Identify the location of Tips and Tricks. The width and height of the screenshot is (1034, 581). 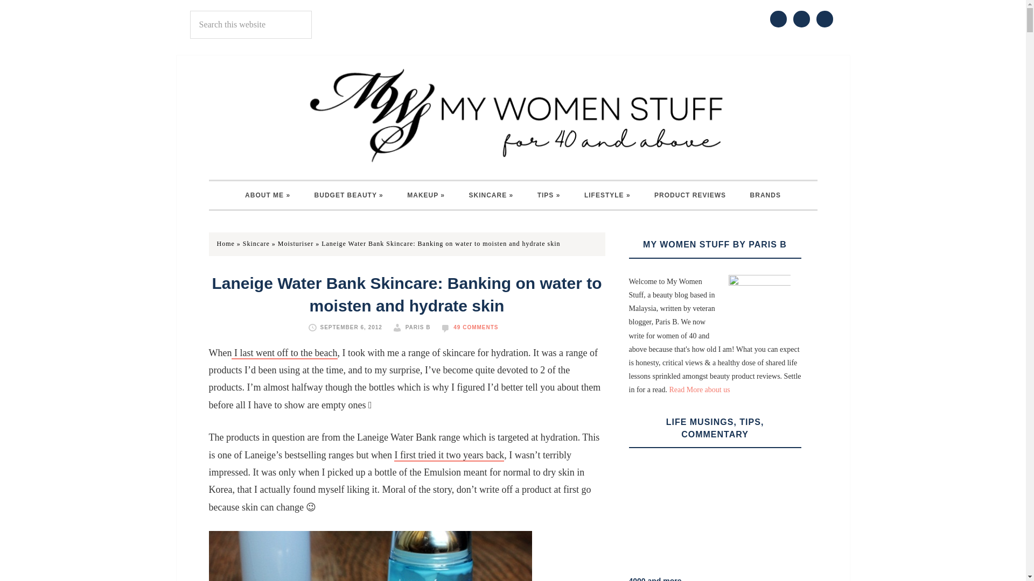
(549, 195).